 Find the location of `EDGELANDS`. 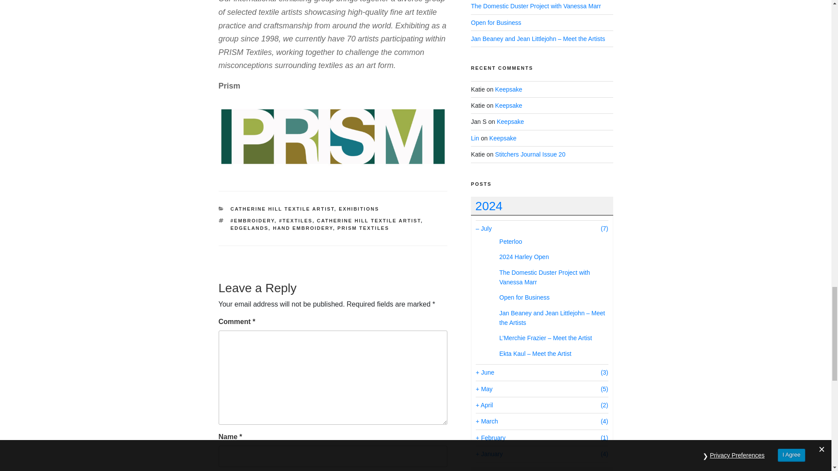

EDGELANDS is located at coordinates (249, 228).